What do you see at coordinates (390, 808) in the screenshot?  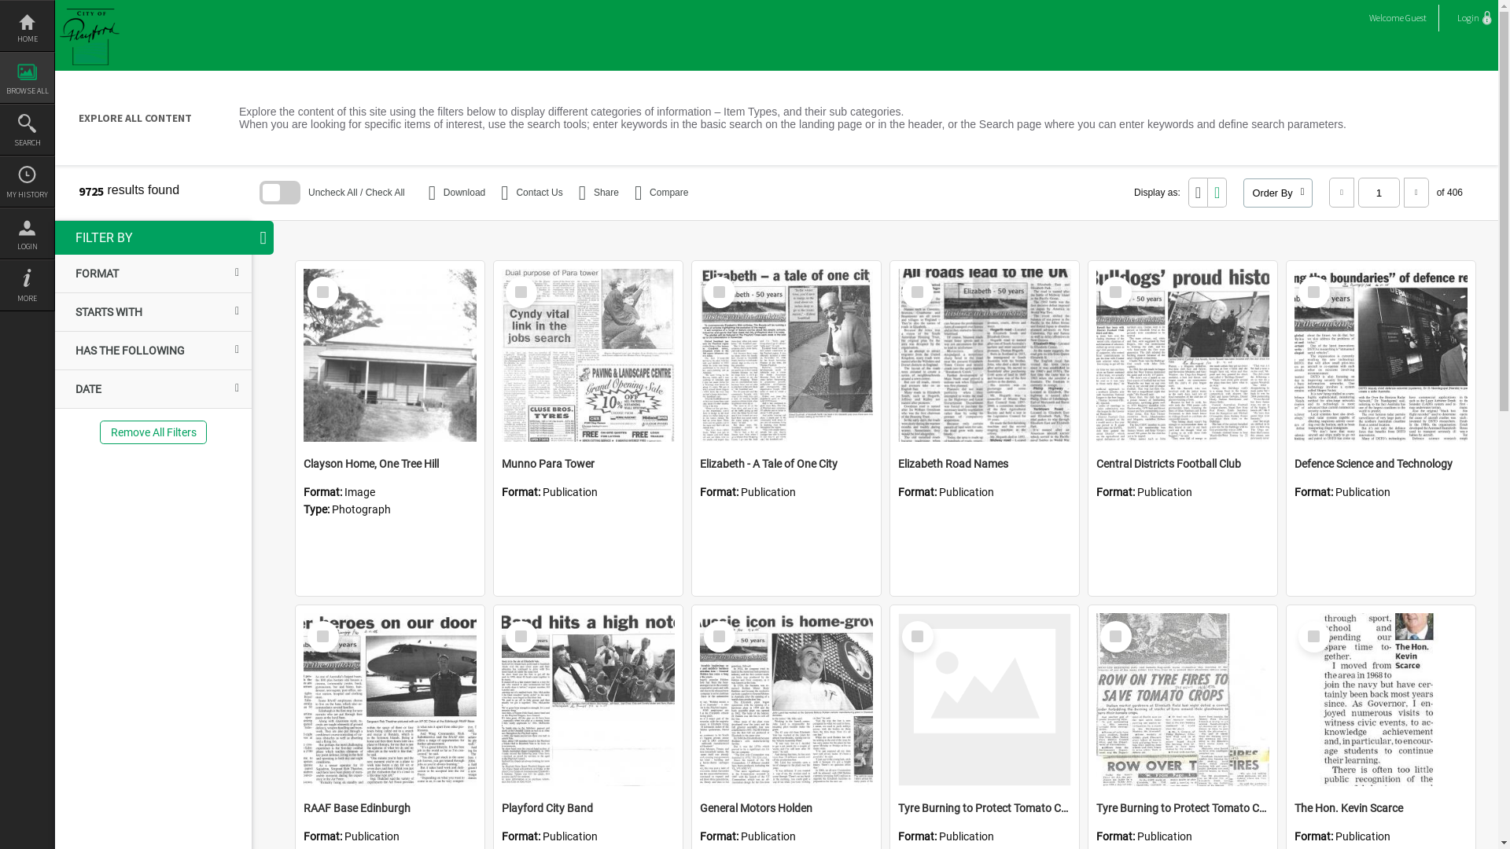 I see `RAAF Base Edinburgh` at bounding box center [390, 808].